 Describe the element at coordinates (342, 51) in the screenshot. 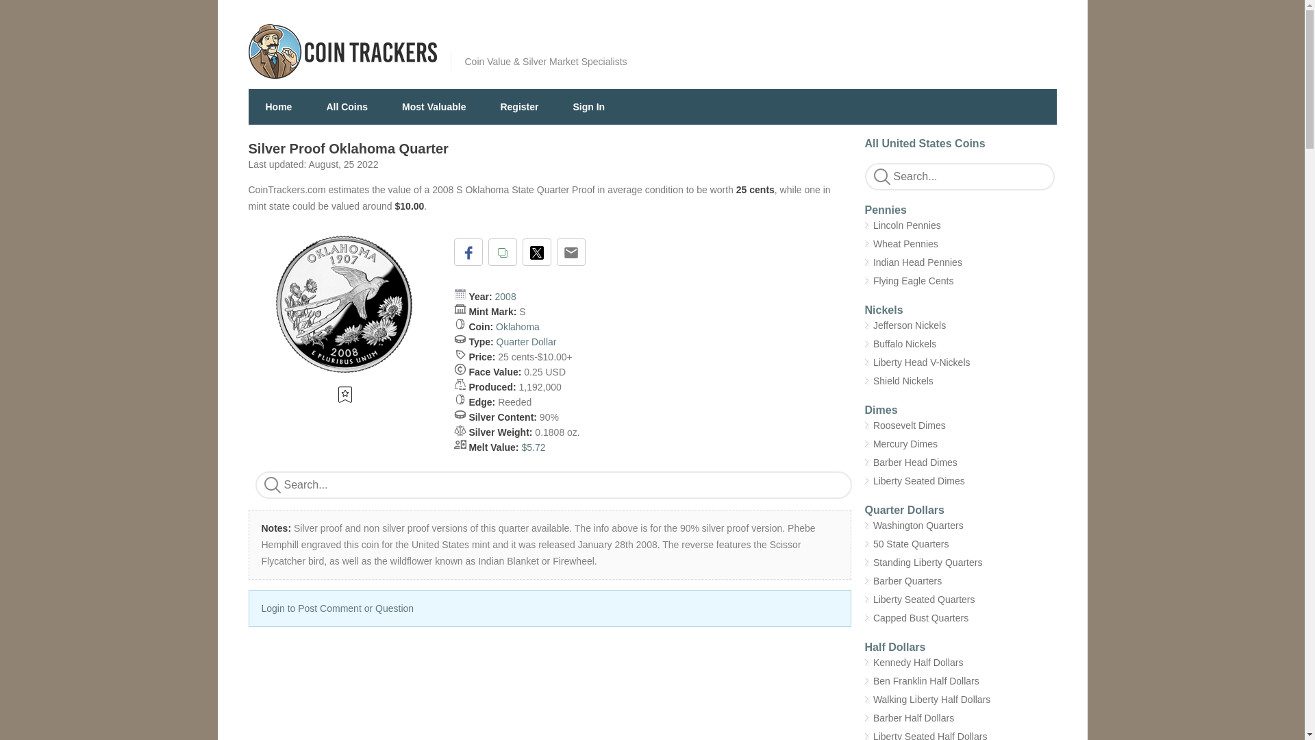

I see `Desktop Logo` at that location.